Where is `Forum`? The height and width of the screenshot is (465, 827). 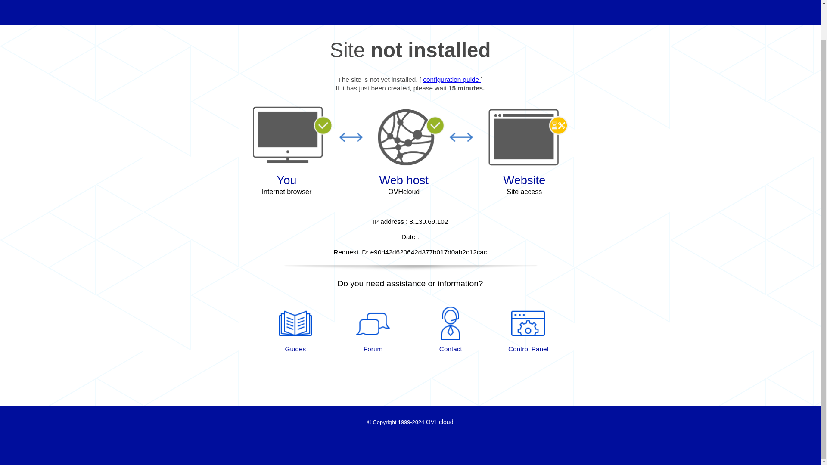
Forum is located at coordinates (373, 330).